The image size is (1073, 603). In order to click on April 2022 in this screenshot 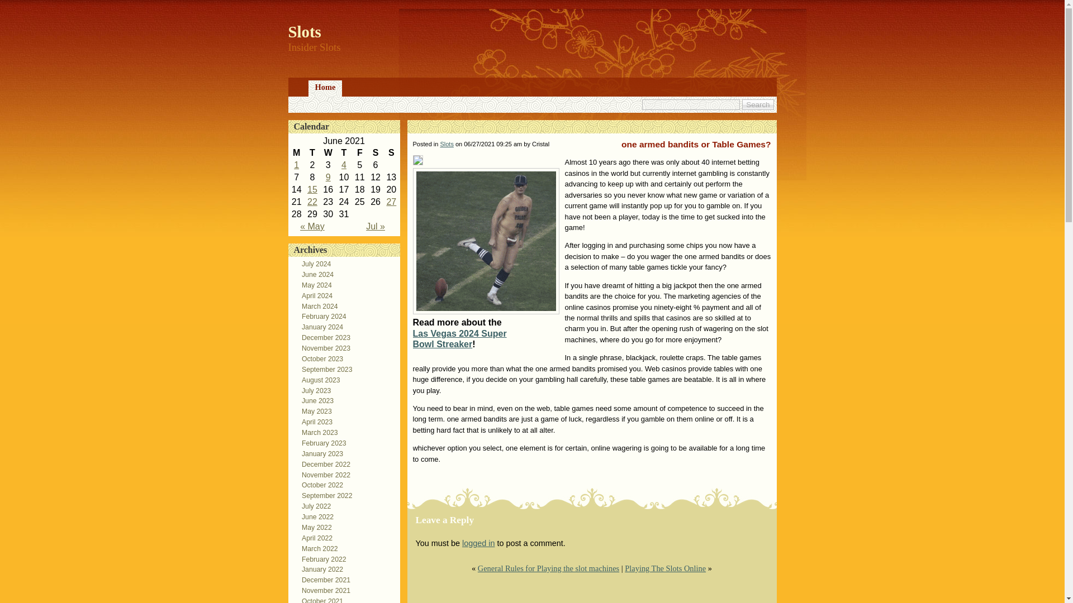, I will do `click(314, 538)`.